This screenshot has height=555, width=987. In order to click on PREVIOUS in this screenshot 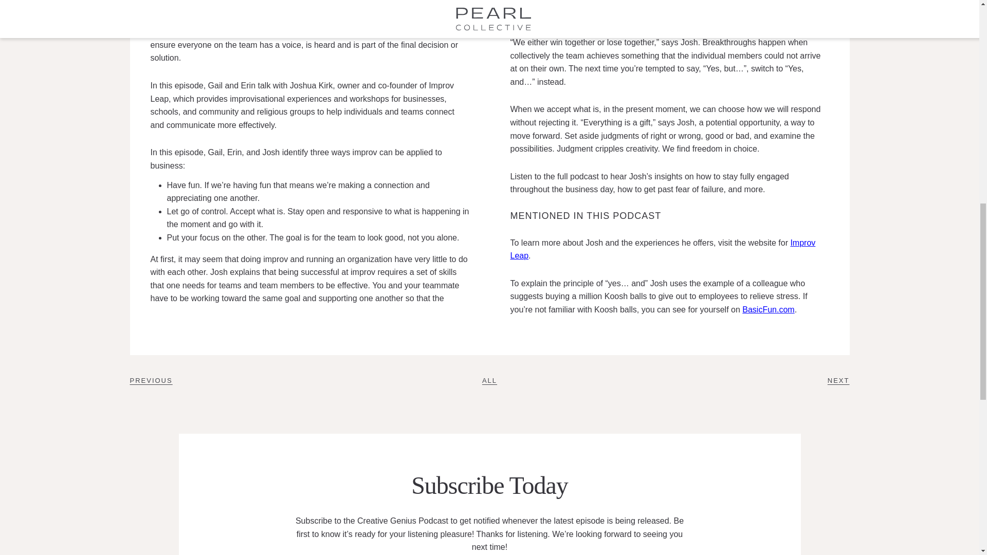, I will do `click(150, 380)`.